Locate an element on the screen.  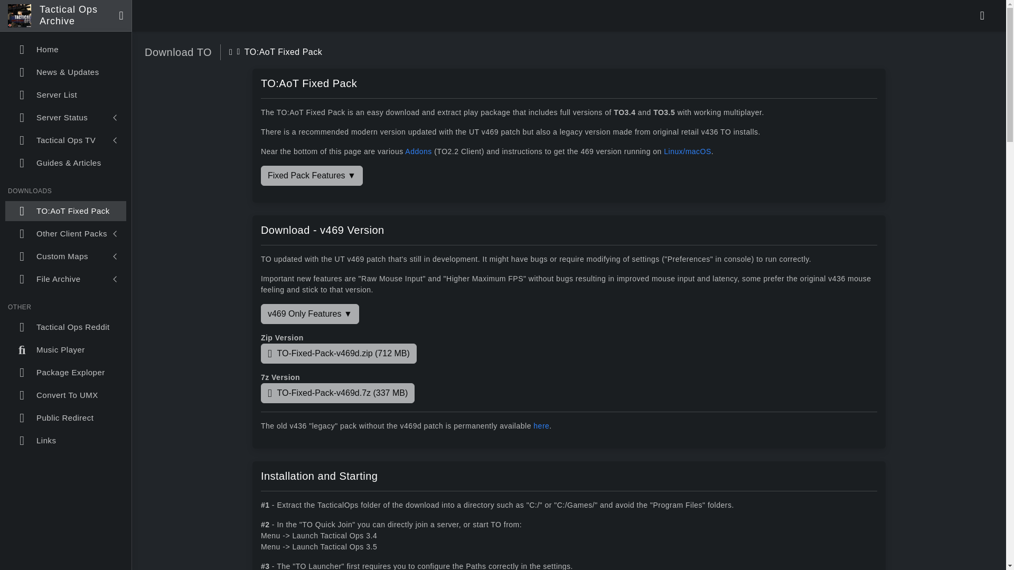
Tactical Ops TV is located at coordinates (65, 140).